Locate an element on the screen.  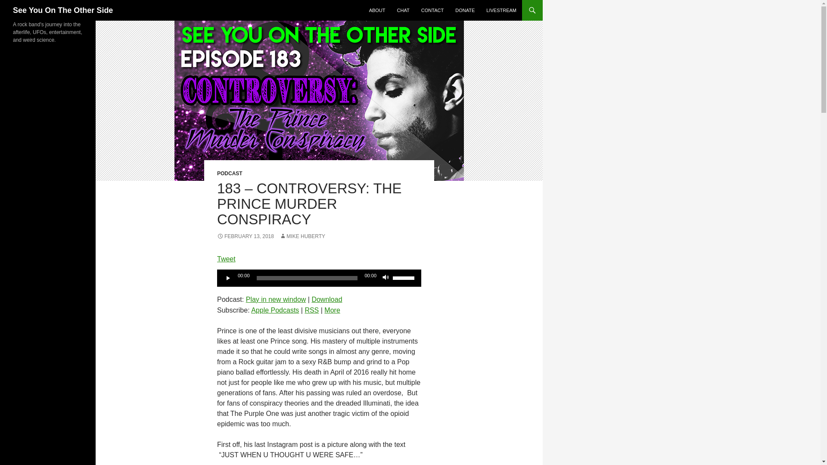
RSS is located at coordinates (311, 310).